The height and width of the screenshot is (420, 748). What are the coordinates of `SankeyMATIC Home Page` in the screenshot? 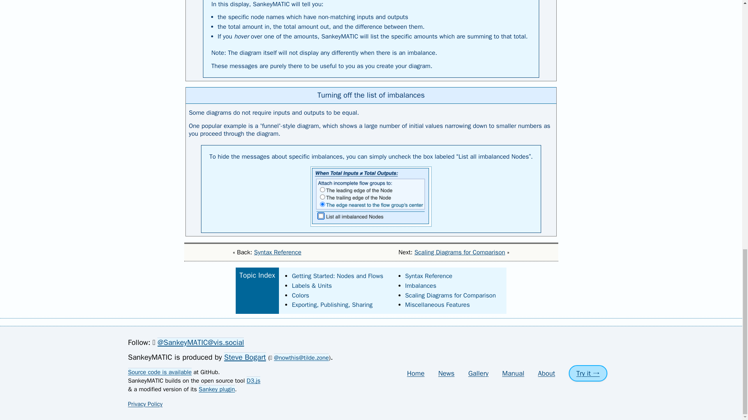 It's located at (416, 373).